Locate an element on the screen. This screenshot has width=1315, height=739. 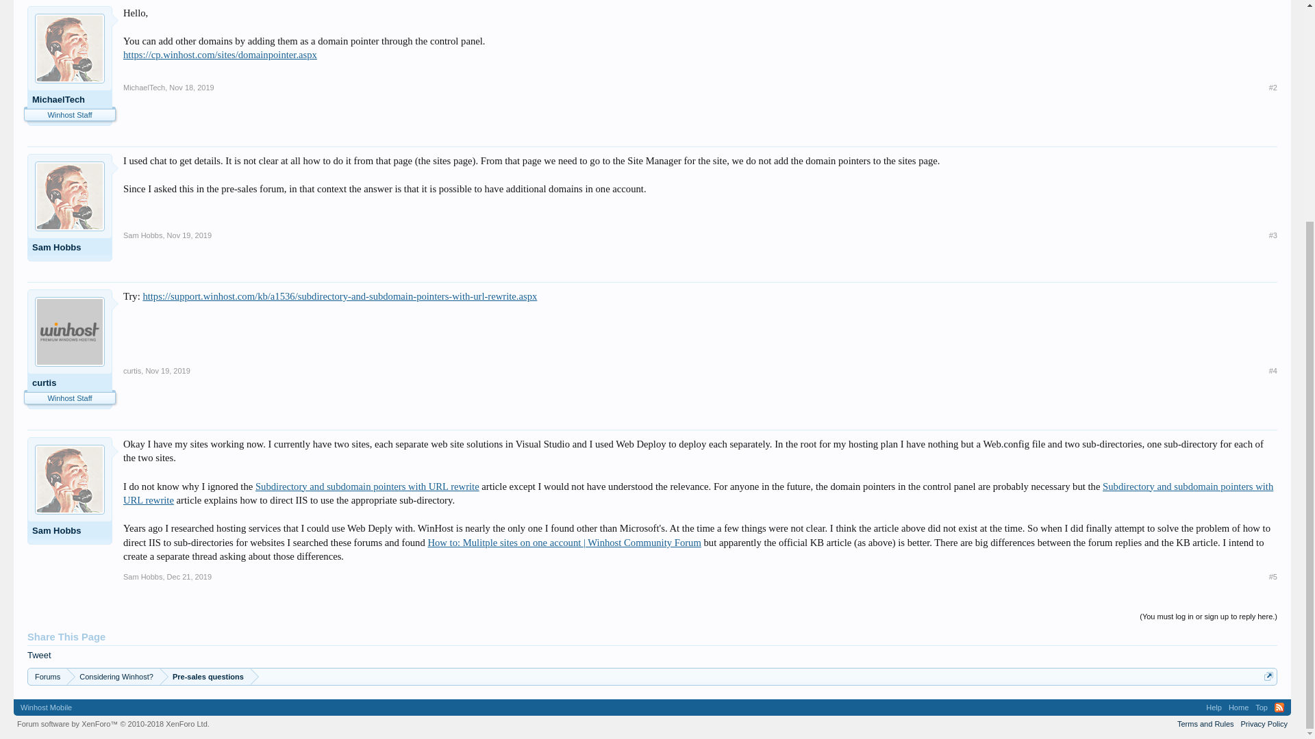
Nov 18, 2019 is located at coordinates (191, 88).